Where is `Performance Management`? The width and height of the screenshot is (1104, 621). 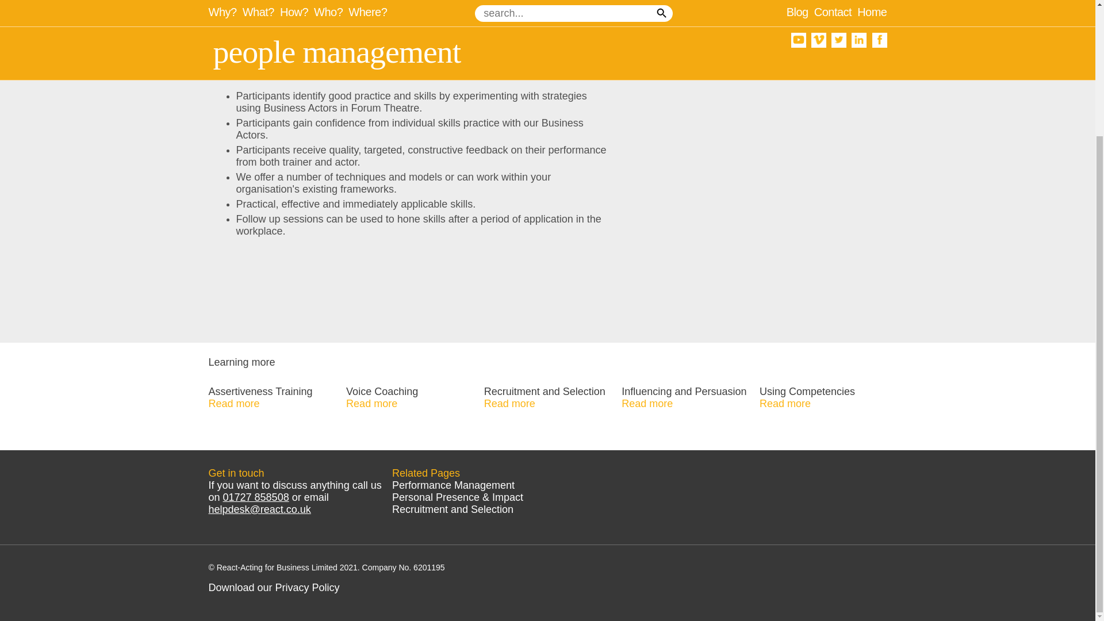 Performance Management is located at coordinates (453, 485).